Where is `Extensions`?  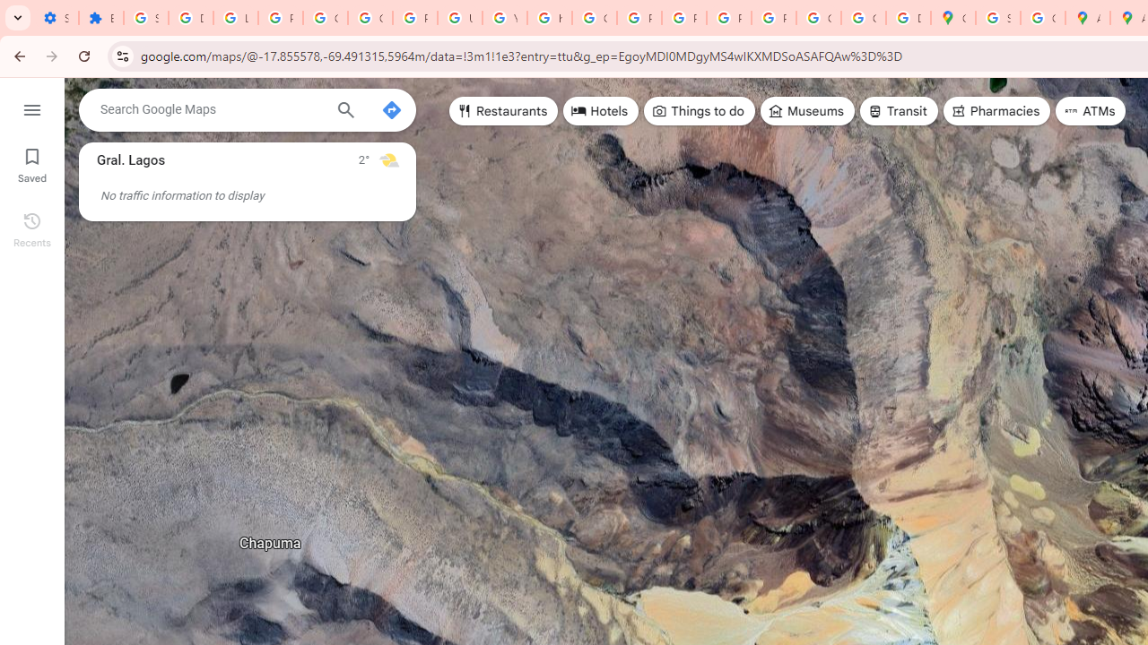
Extensions is located at coordinates (101, 18).